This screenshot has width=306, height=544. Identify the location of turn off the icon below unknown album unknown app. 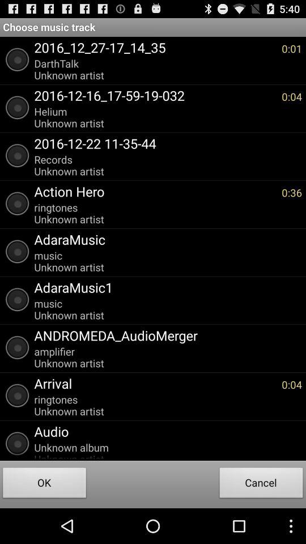
(261, 484).